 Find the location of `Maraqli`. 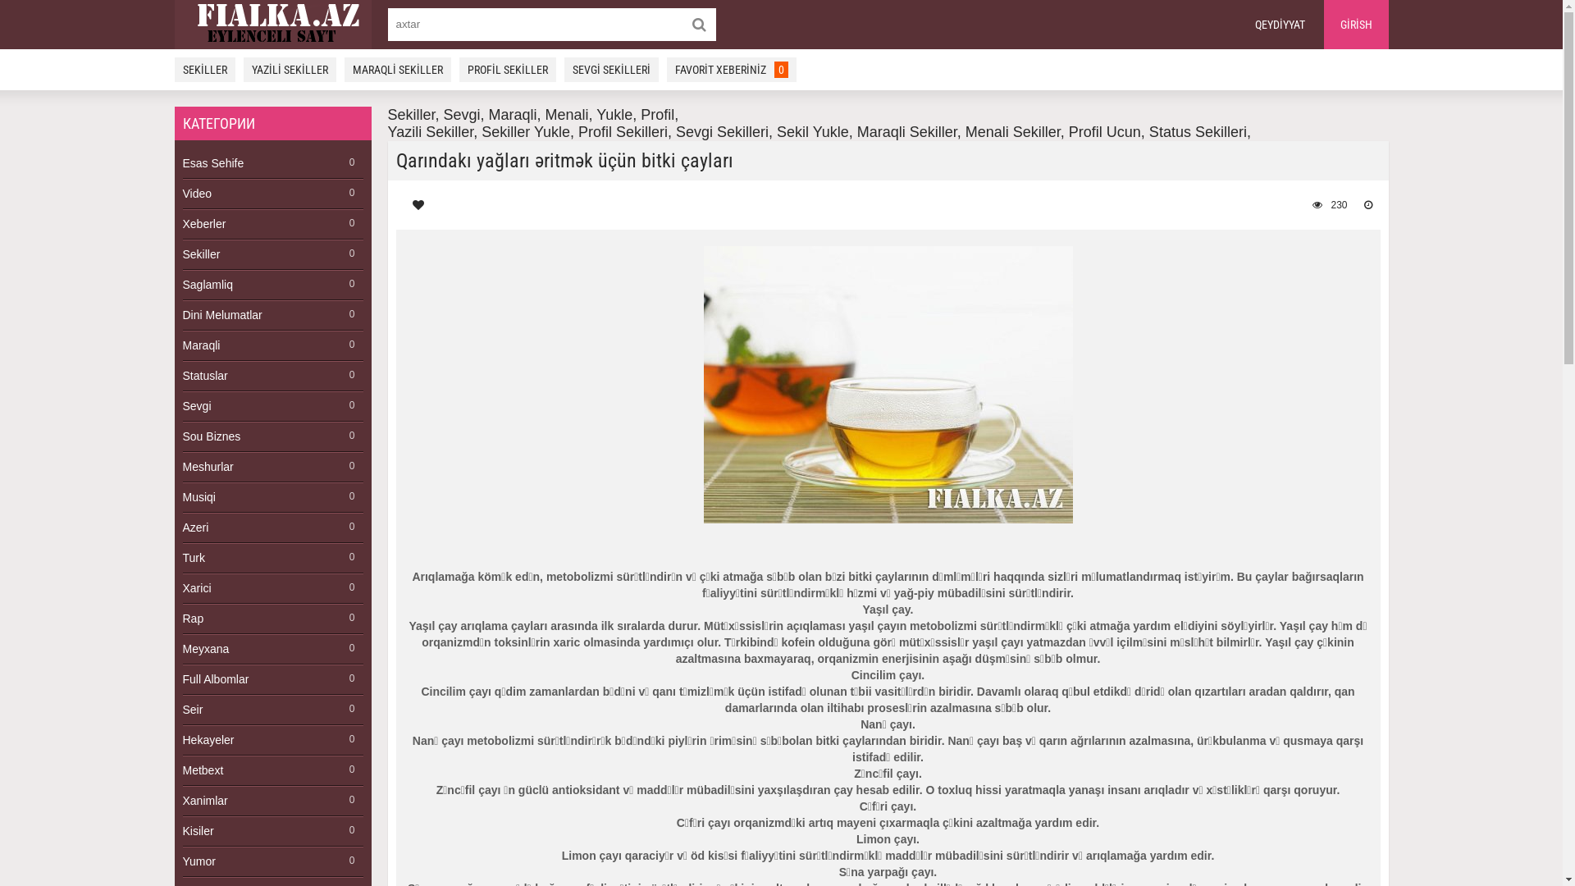

Maraqli is located at coordinates (272, 346).